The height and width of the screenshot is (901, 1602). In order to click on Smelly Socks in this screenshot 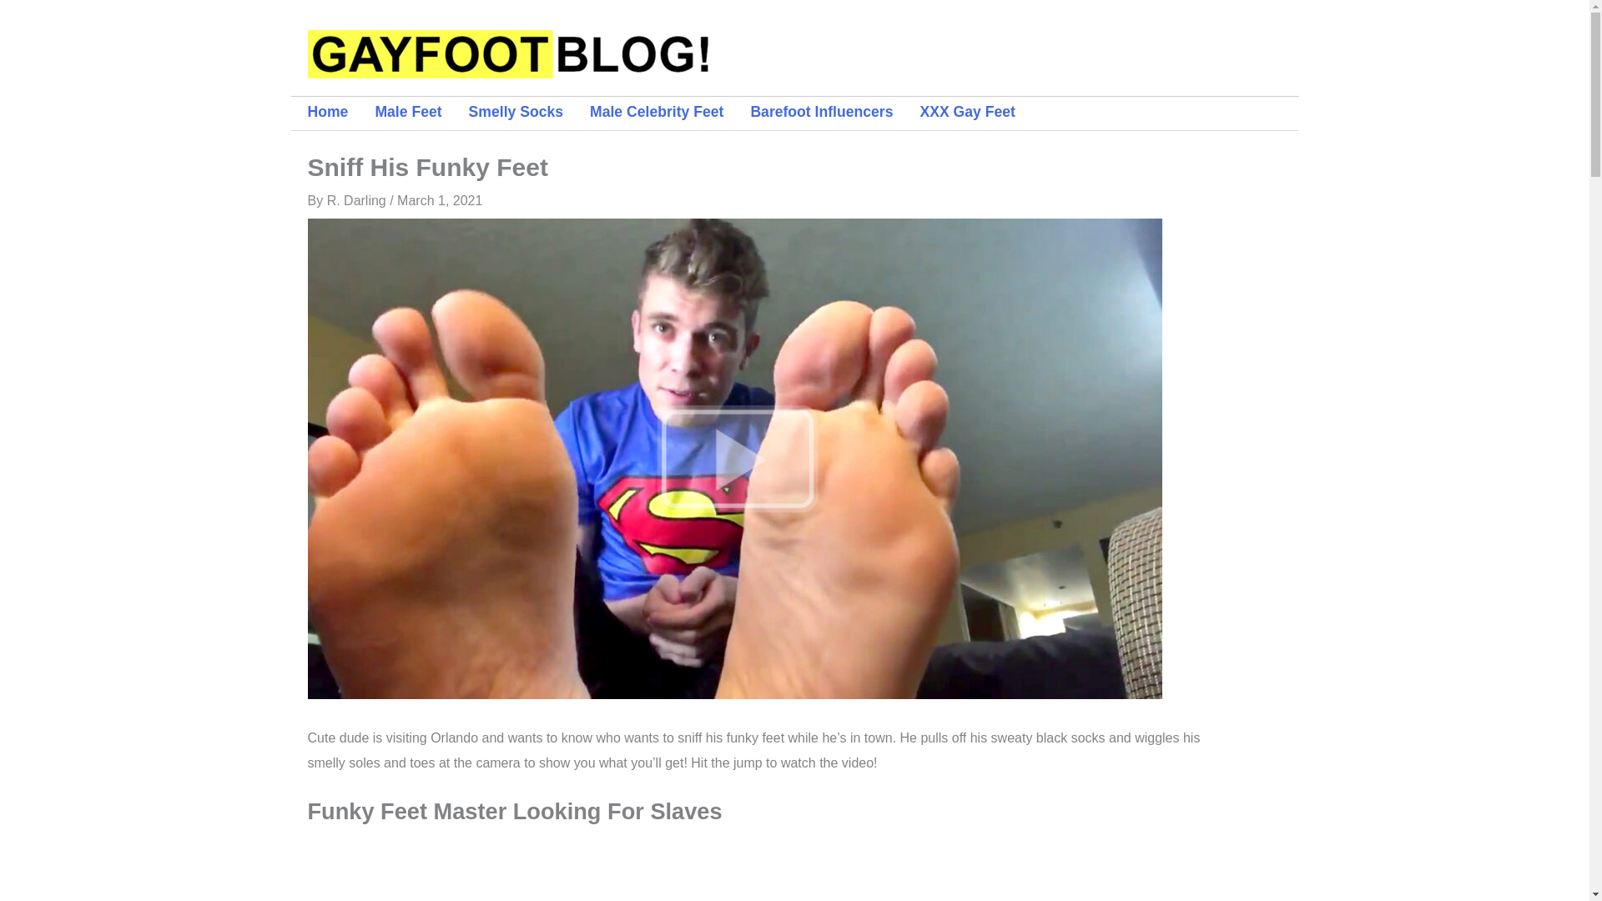, I will do `click(529, 112)`.